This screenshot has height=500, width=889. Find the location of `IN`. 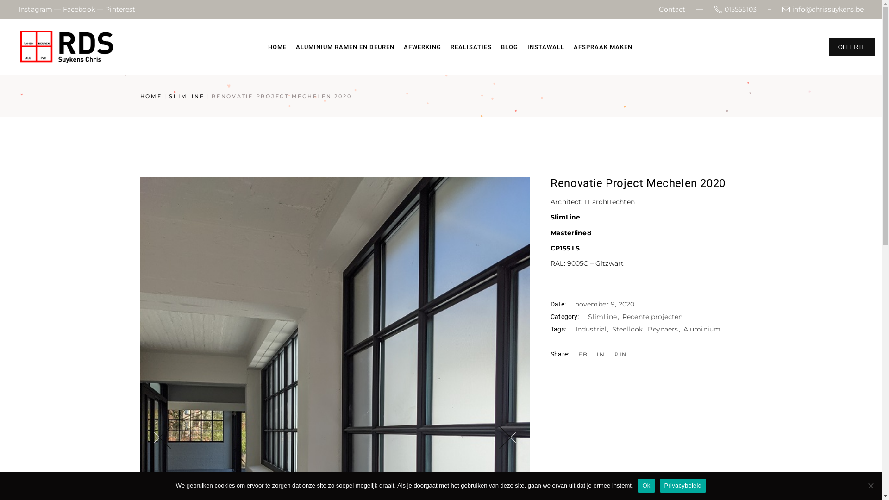

IN is located at coordinates (602, 355).